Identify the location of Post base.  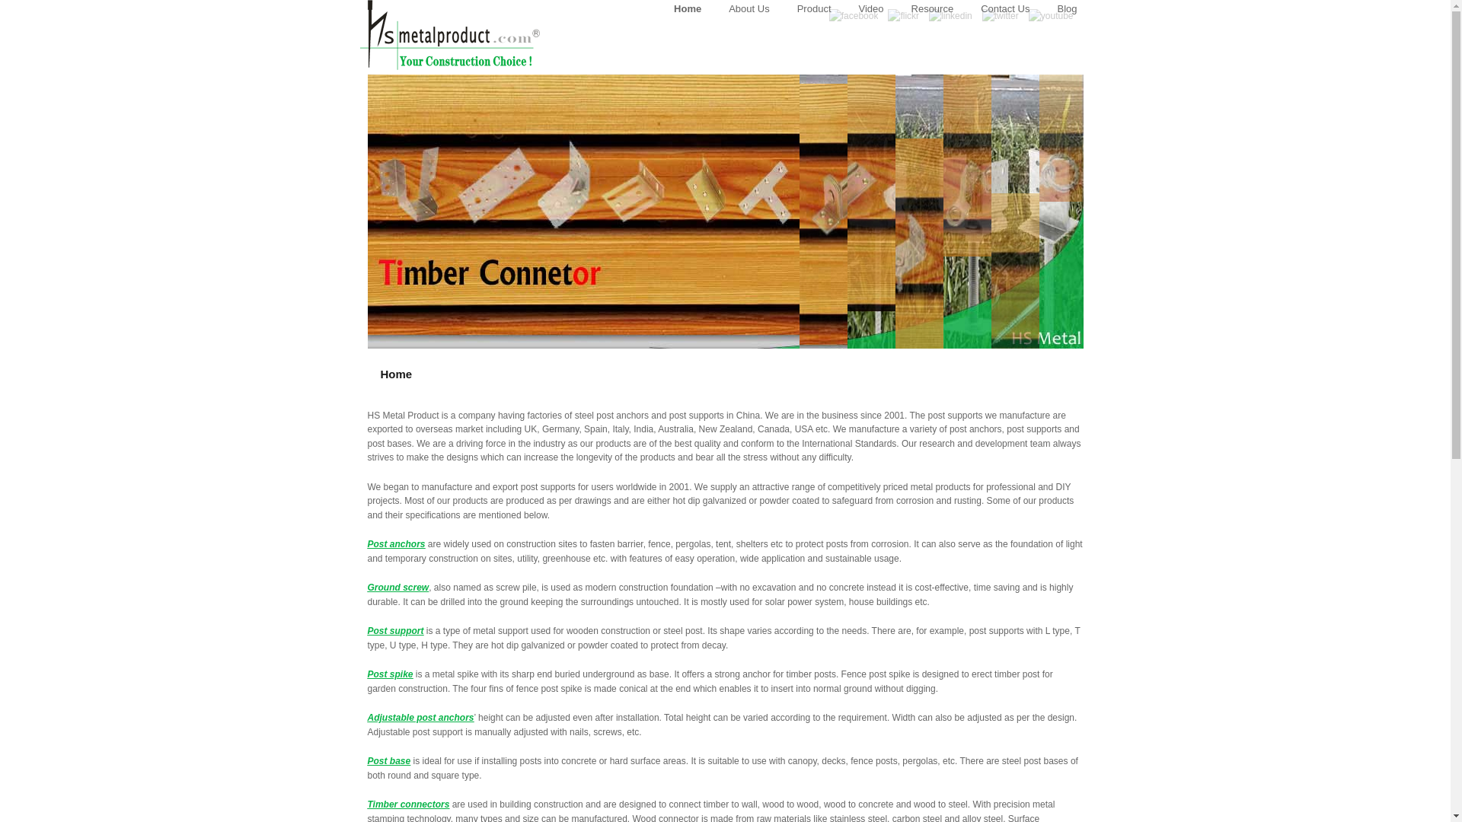
(388, 760).